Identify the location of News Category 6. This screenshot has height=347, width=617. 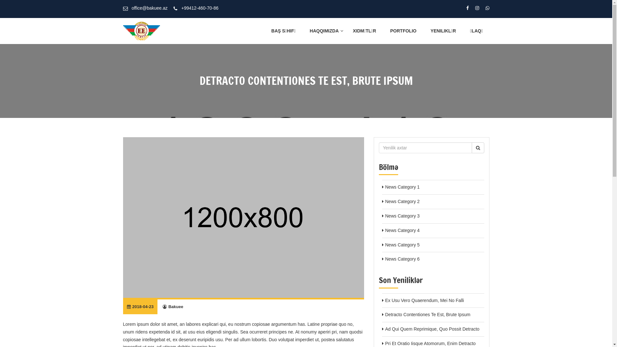
(402, 259).